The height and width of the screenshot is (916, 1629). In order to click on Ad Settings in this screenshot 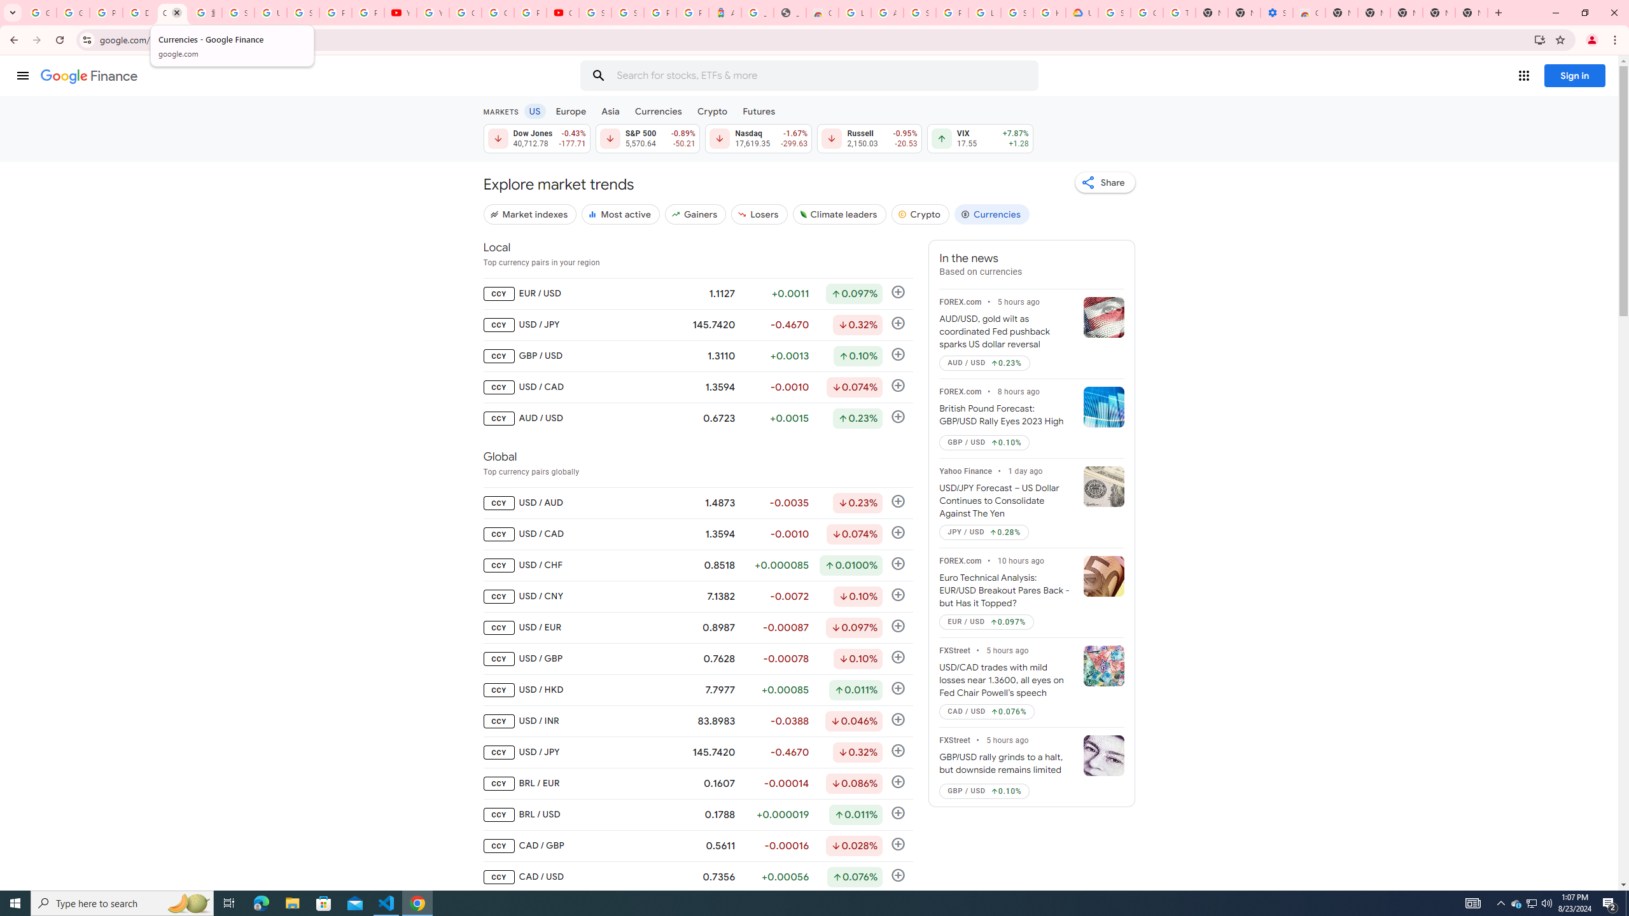, I will do `click(887, 13)`.